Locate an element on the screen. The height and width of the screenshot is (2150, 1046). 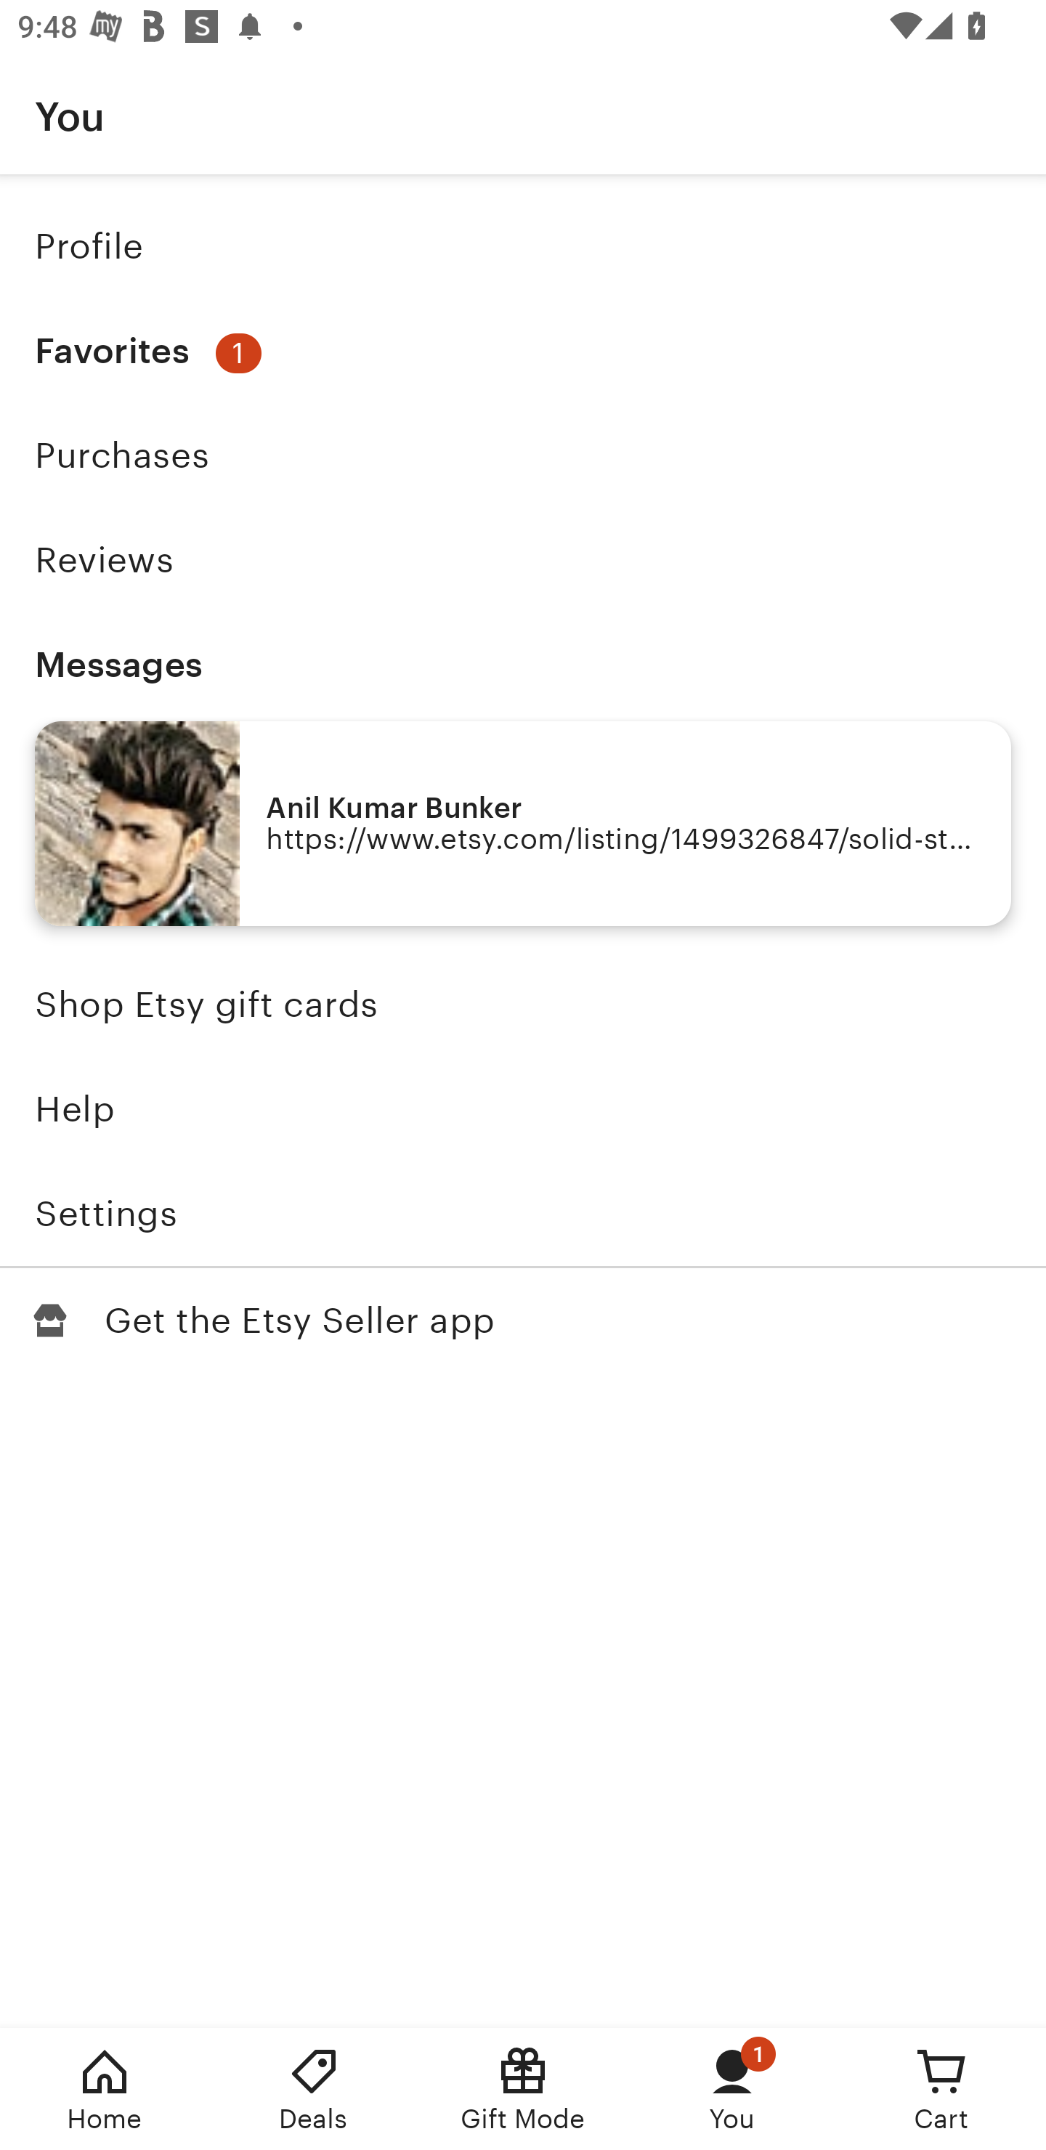
Favorites 1 is located at coordinates (523, 352).